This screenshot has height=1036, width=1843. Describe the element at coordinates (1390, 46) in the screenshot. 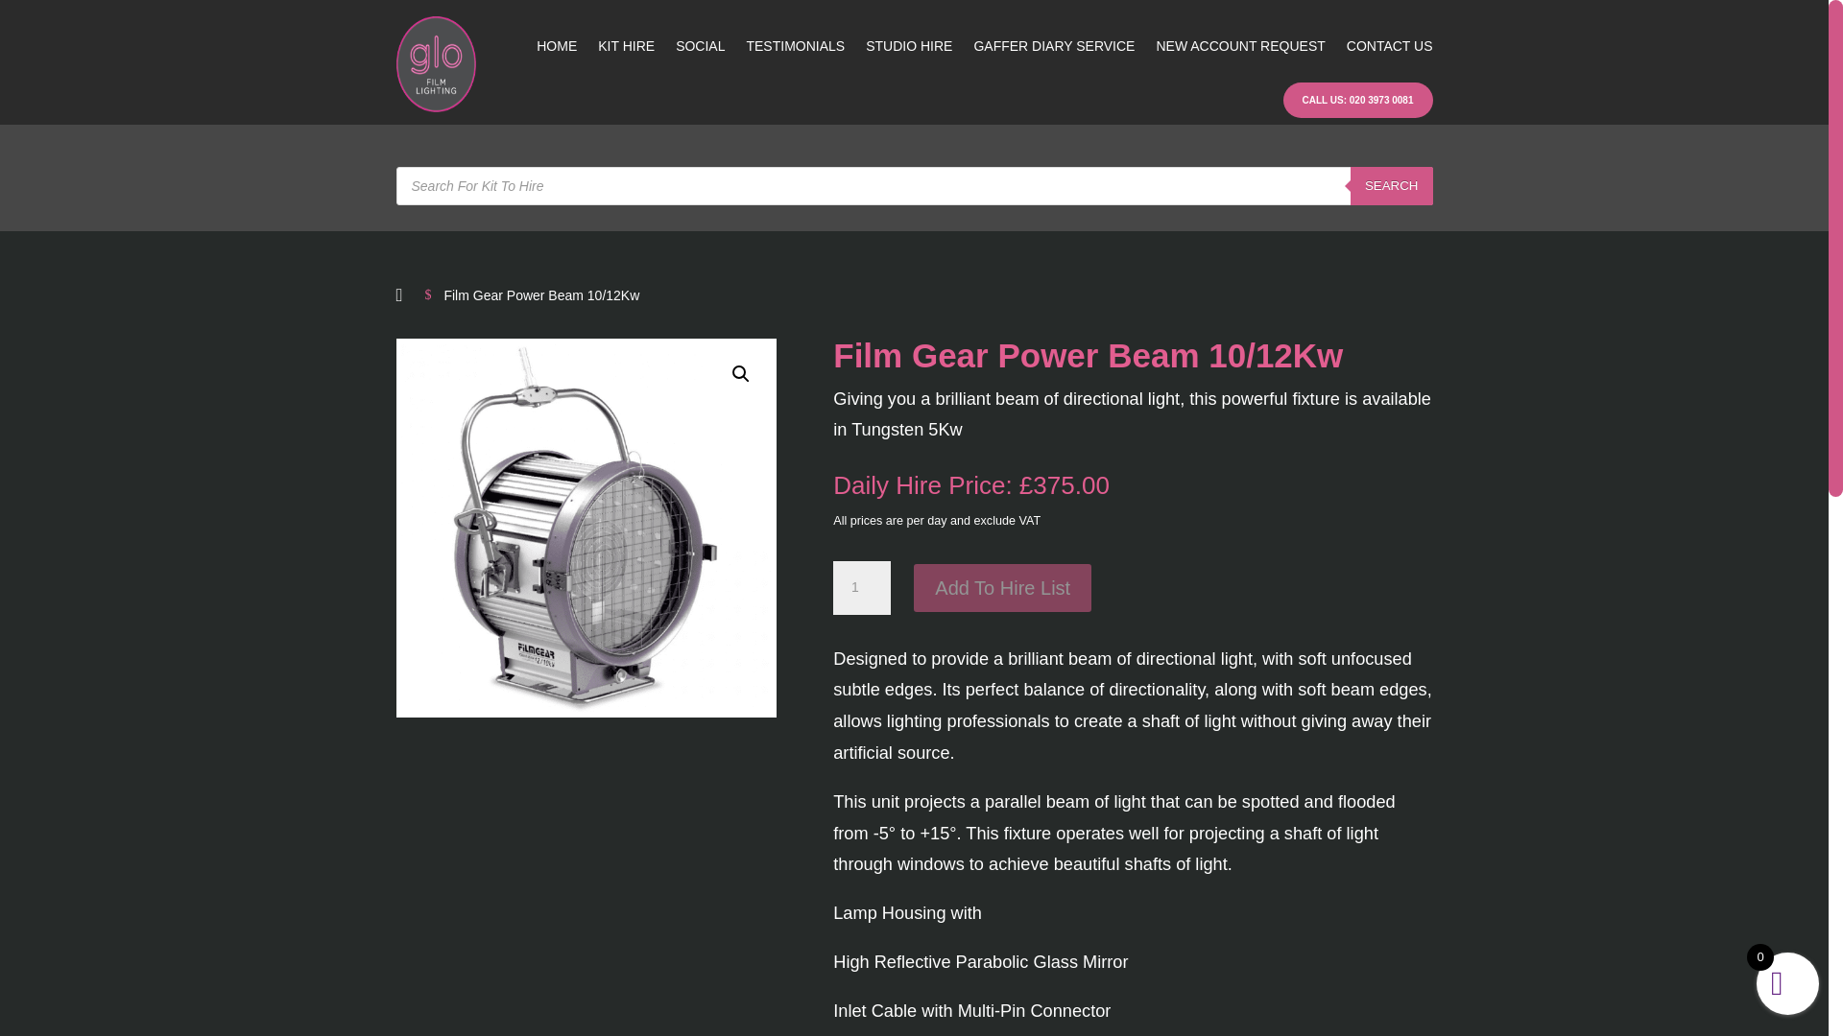

I see `CONTACT US` at that location.